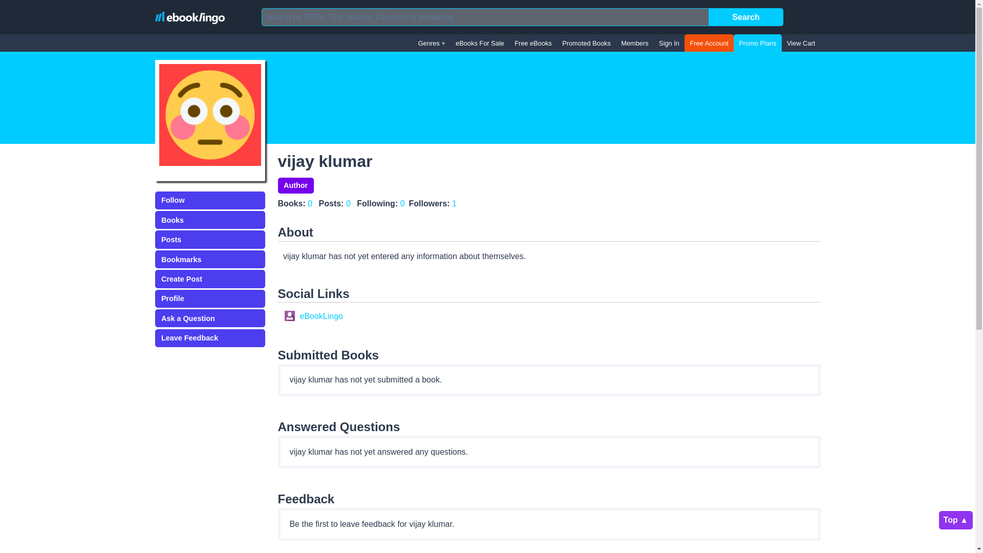 Image resolution: width=983 pixels, height=553 pixels. Describe the element at coordinates (709, 43) in the screenshot. I see `Create a Free eBookLingo Account Link` at that location.